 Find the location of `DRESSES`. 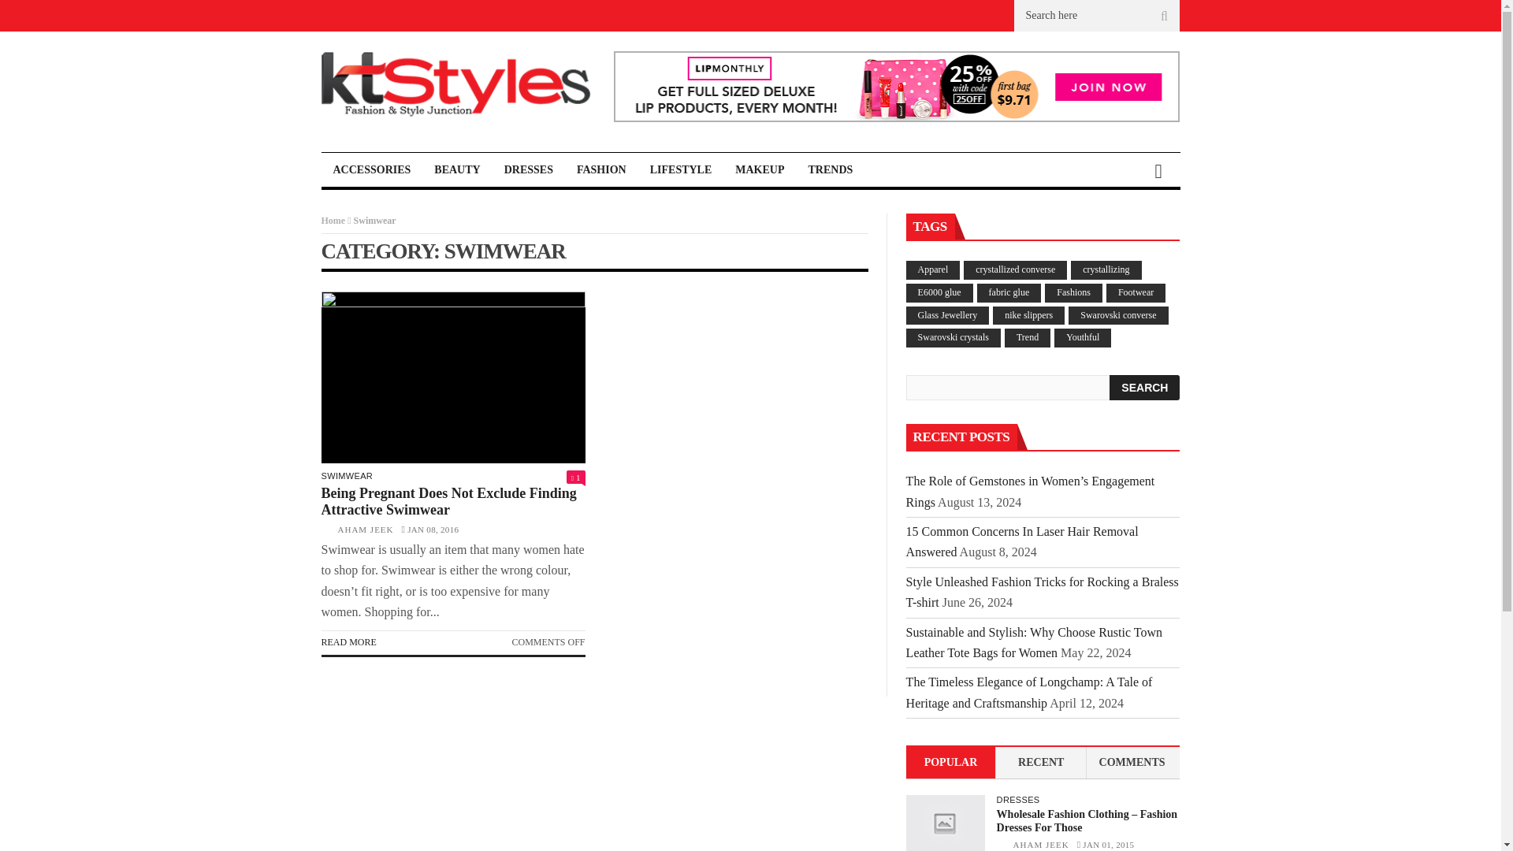

DRESSES is located at coordinates (528, 169).